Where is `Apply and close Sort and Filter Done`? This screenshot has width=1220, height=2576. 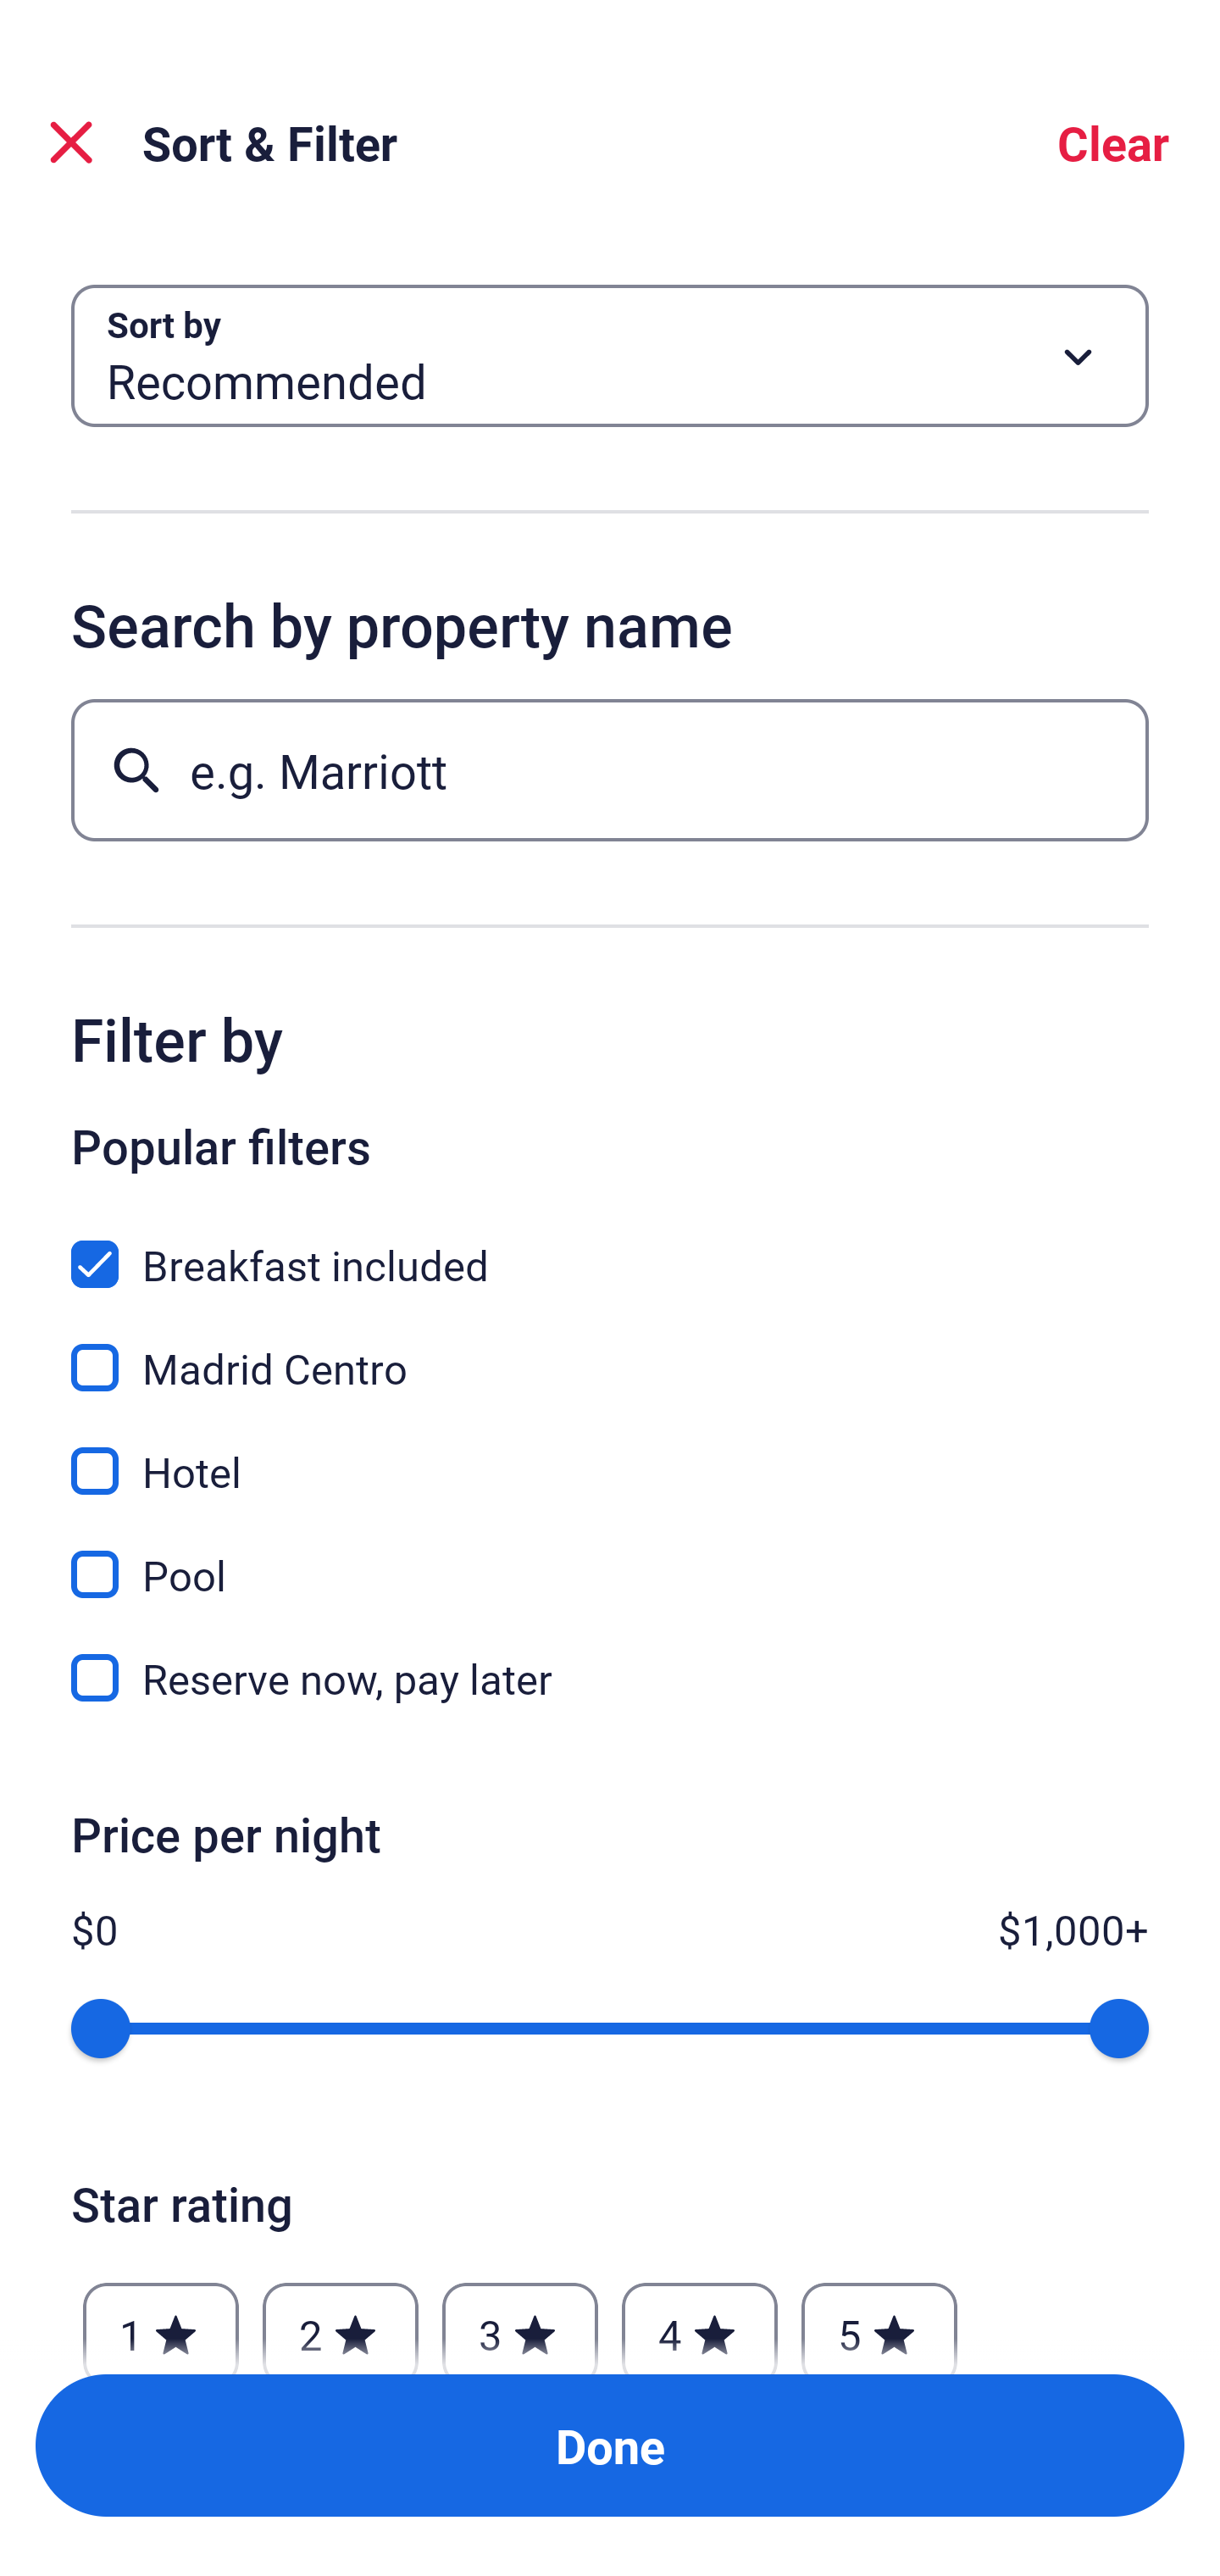
Apply and close Sort and Filter Done is located at coordinates (610, 2446).